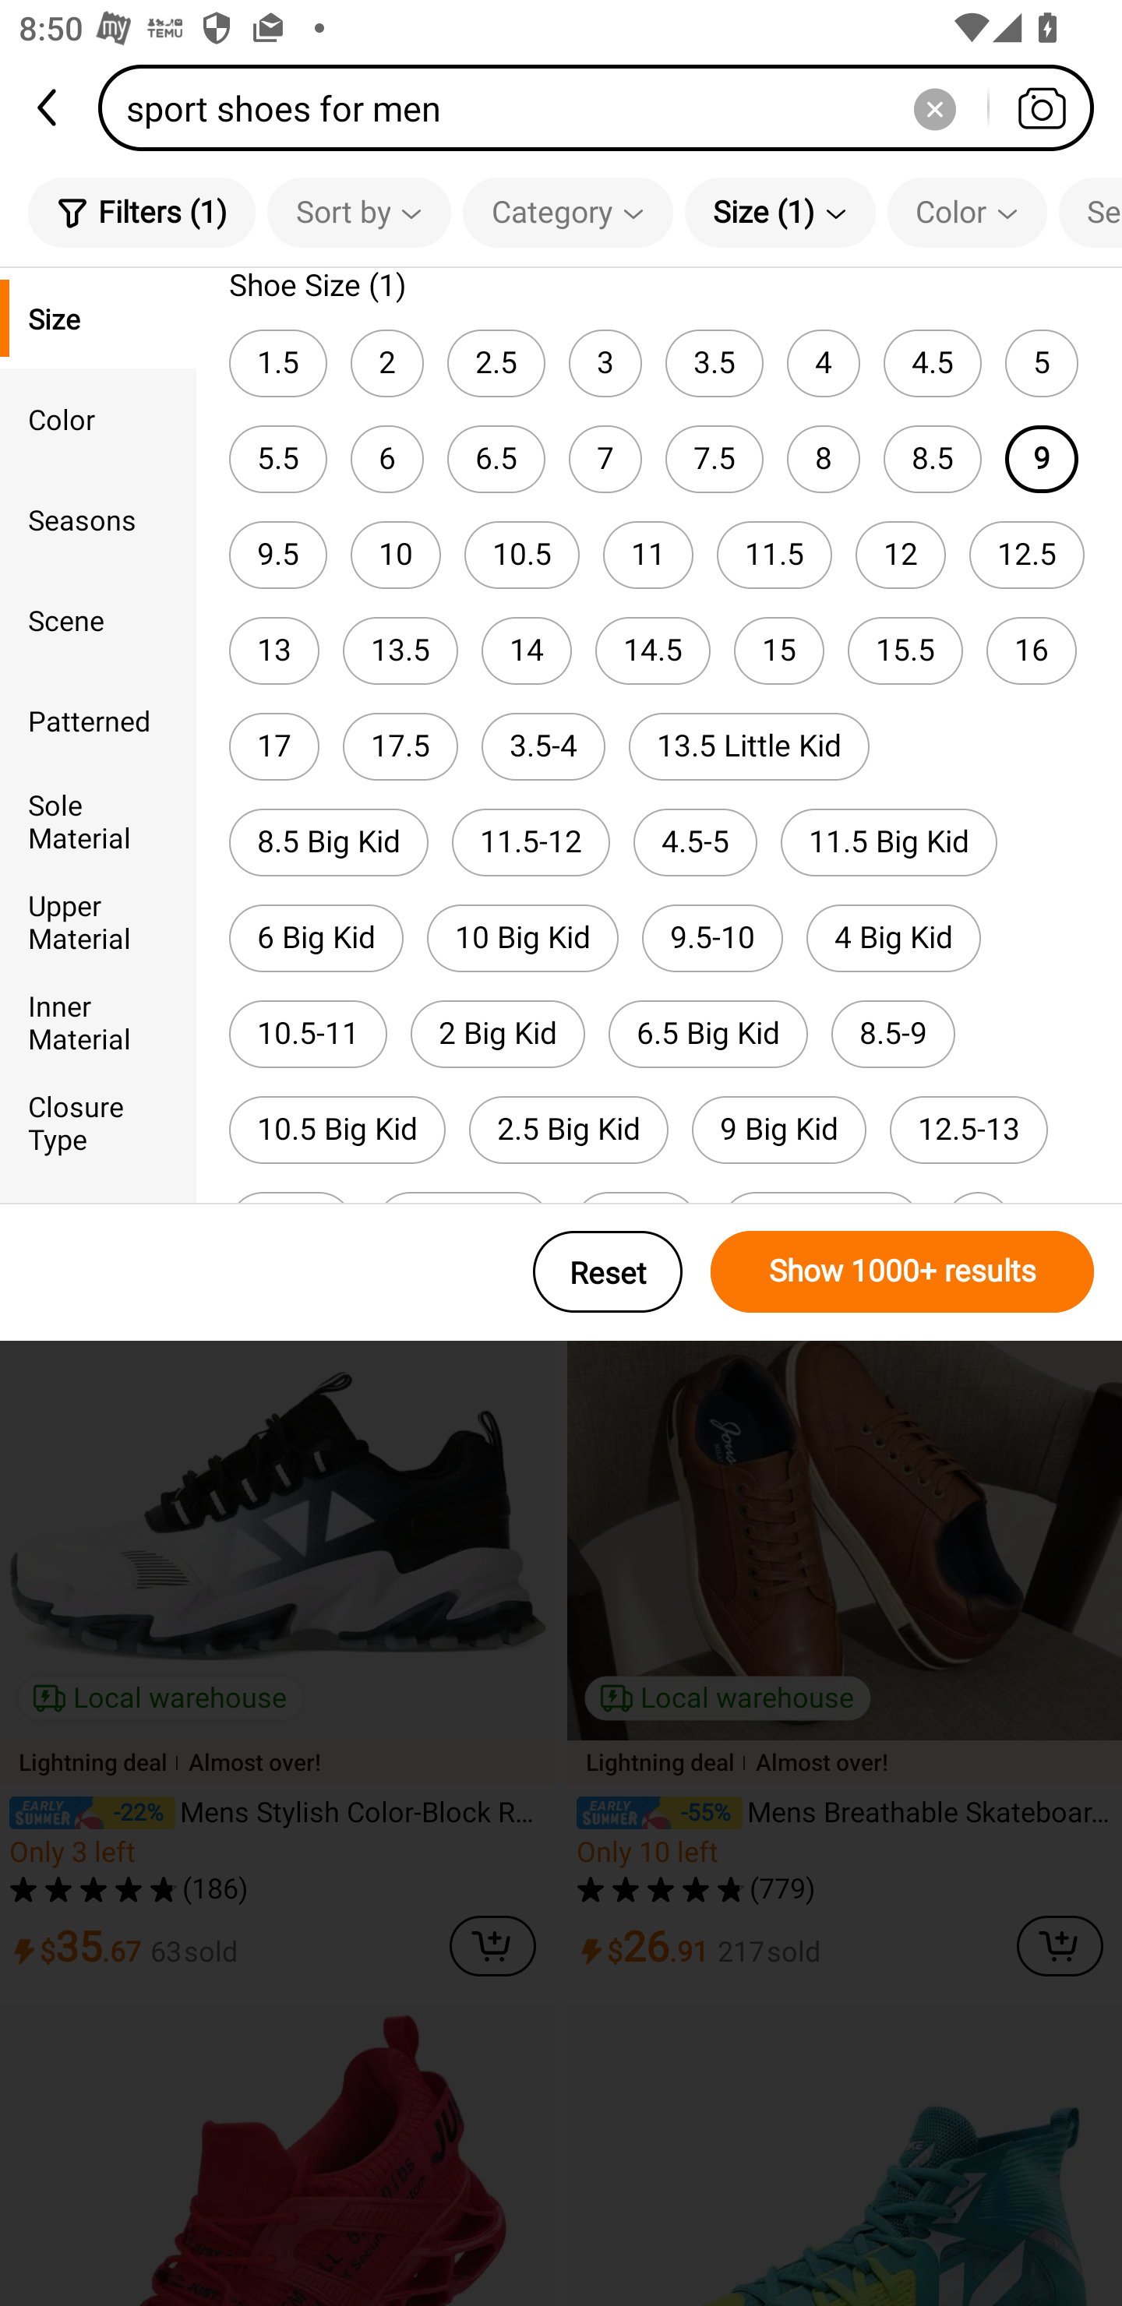  I want to click on 12, so click(900, 554).